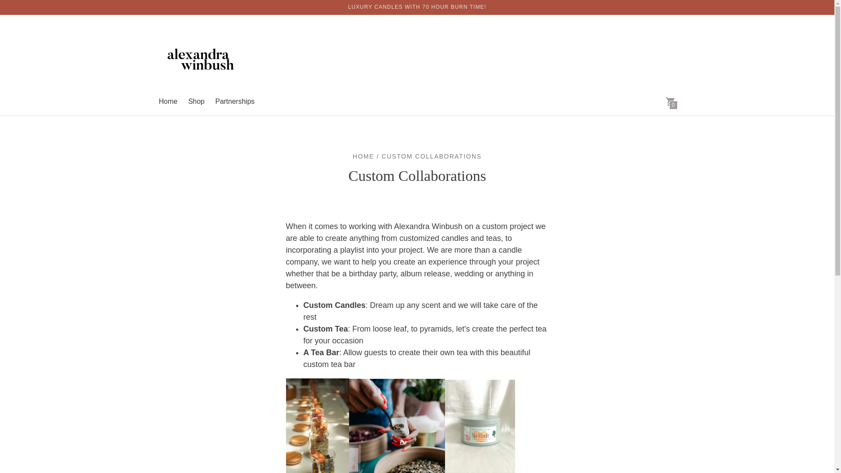  What do you see at coordinates (196, 101) in the screenshot?
I see `Shop` at bounding box center [196, 101].